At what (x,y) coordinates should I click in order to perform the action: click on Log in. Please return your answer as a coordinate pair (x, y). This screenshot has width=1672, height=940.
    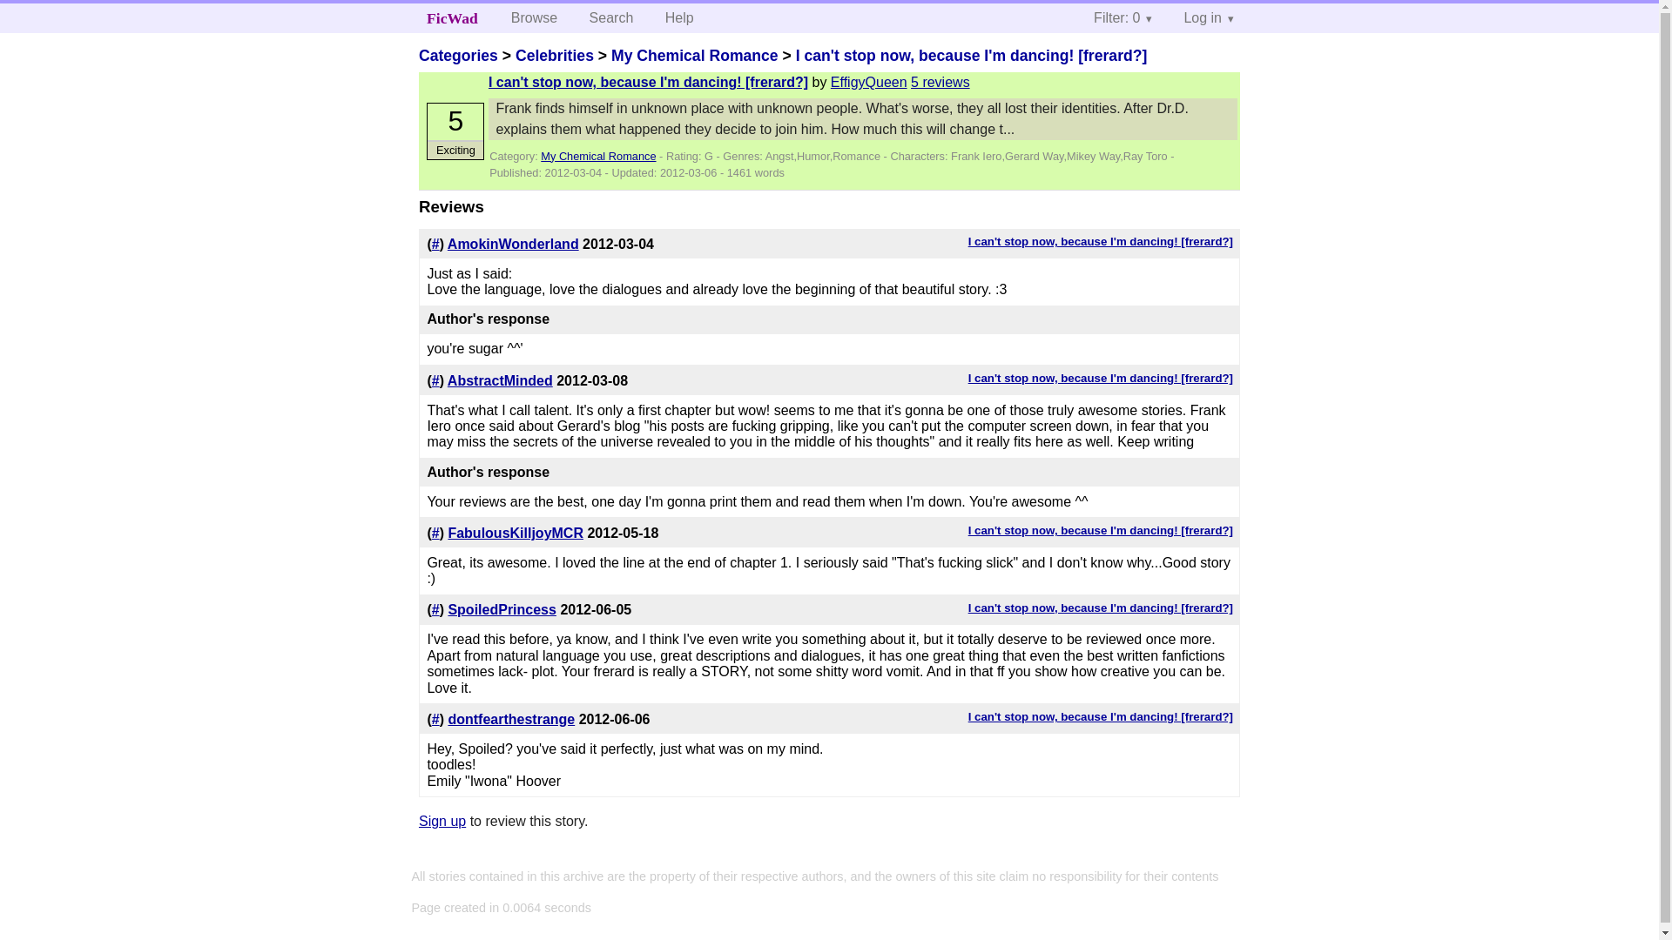
    Looking at the image, I should click on (1208, 17).